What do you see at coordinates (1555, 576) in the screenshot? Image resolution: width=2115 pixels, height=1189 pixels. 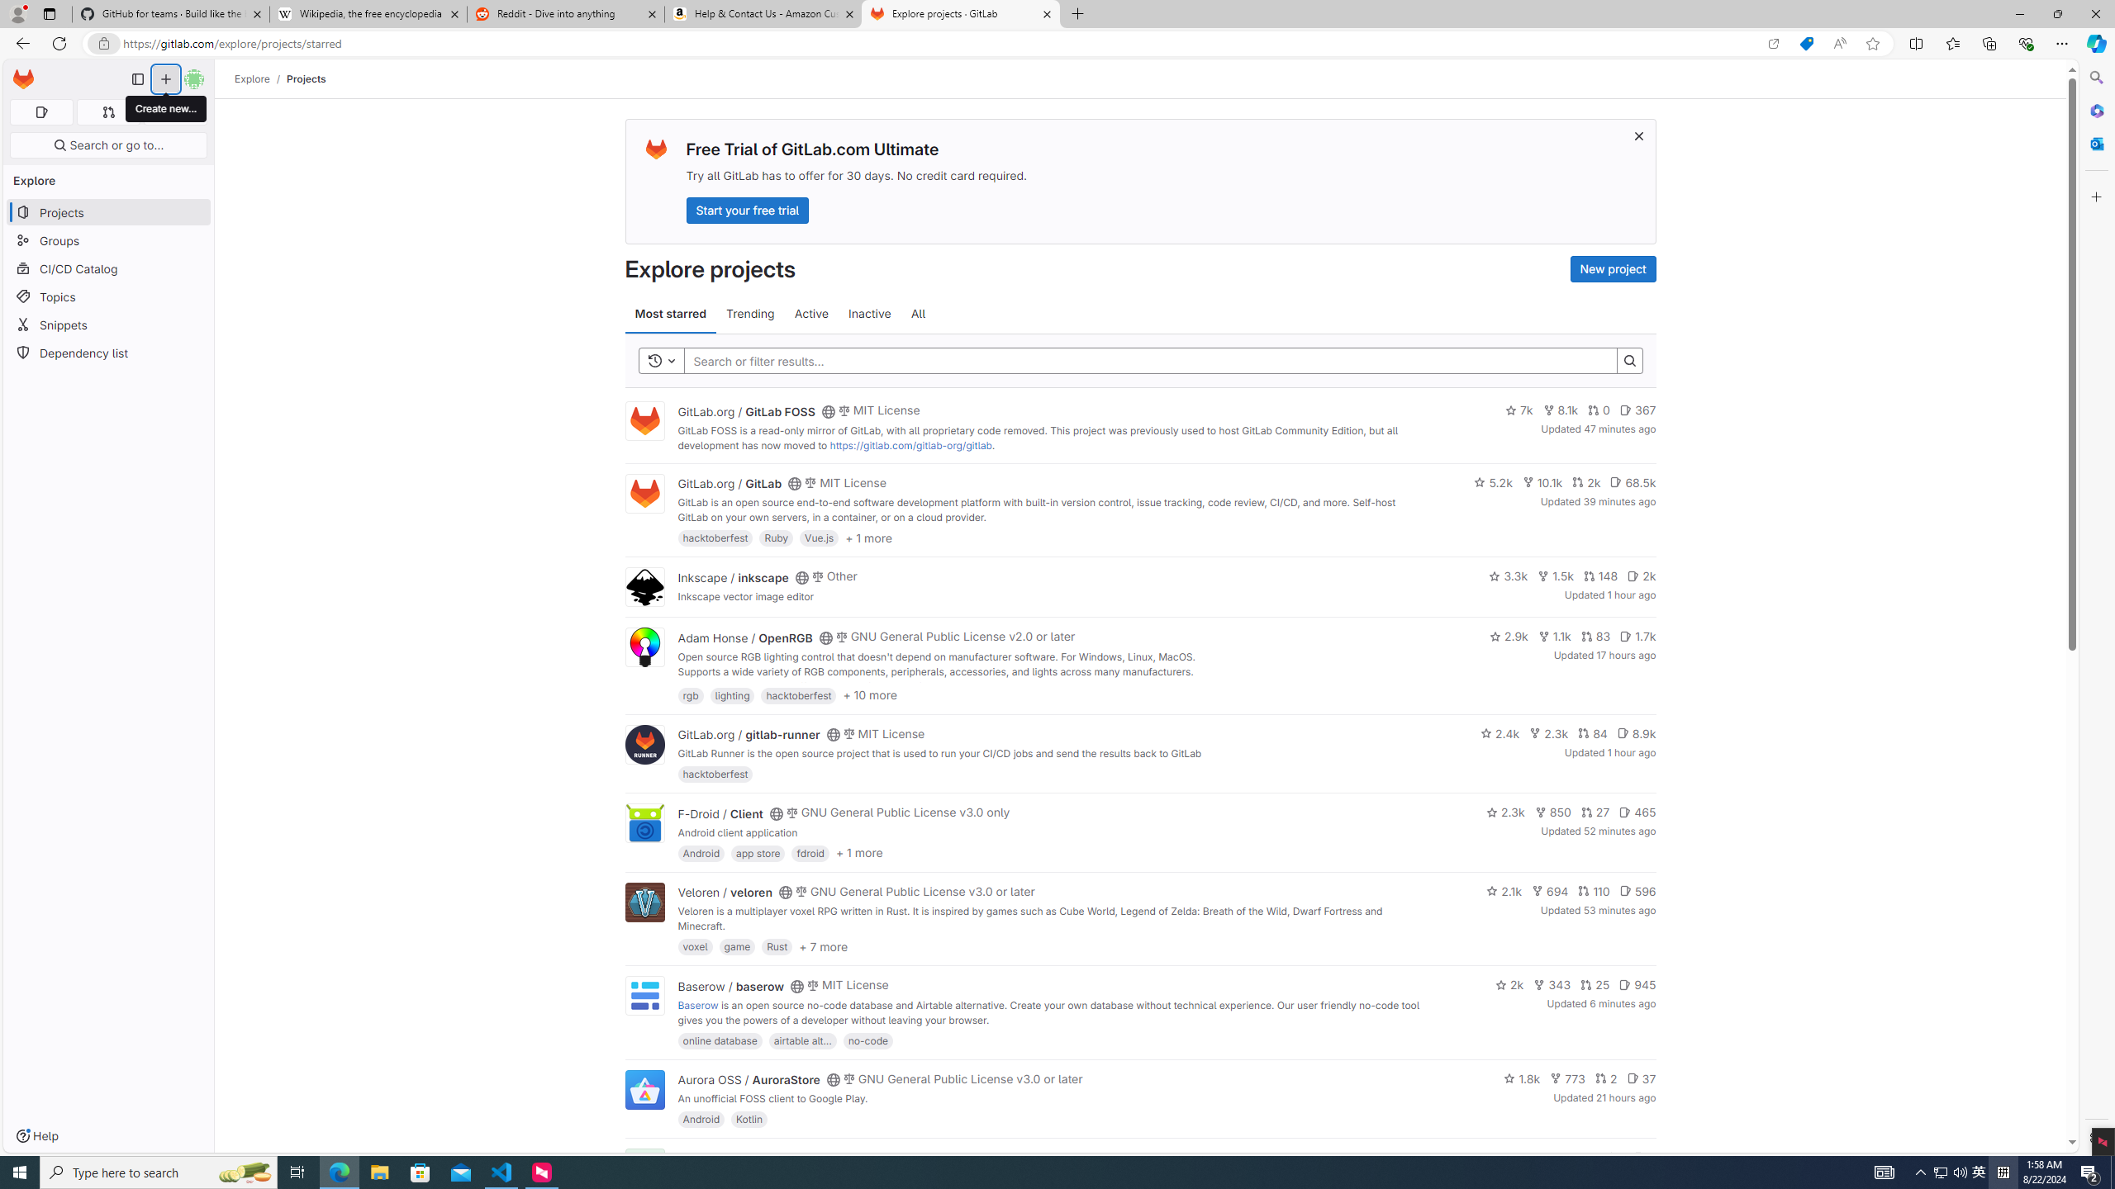 I see `1.5k` at bounding box center [1555, 576].